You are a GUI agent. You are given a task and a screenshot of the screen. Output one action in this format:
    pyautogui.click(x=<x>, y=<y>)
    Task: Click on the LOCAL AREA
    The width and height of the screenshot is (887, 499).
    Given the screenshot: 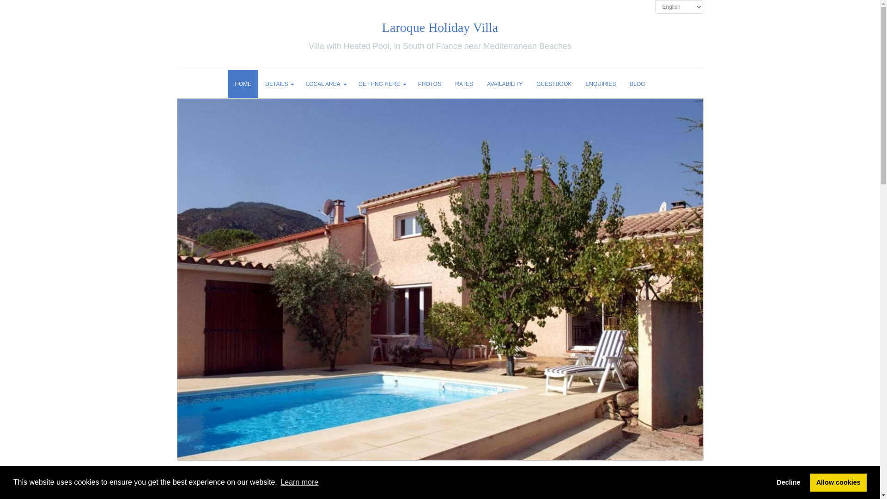 What is the action you would take?
    pyautogui.click(x=325, y=84)
    